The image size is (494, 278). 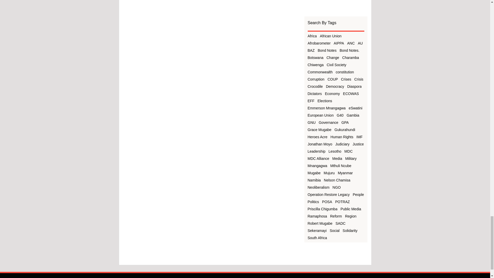 I want to click on Bond Notes., so click(x=349, y=50).